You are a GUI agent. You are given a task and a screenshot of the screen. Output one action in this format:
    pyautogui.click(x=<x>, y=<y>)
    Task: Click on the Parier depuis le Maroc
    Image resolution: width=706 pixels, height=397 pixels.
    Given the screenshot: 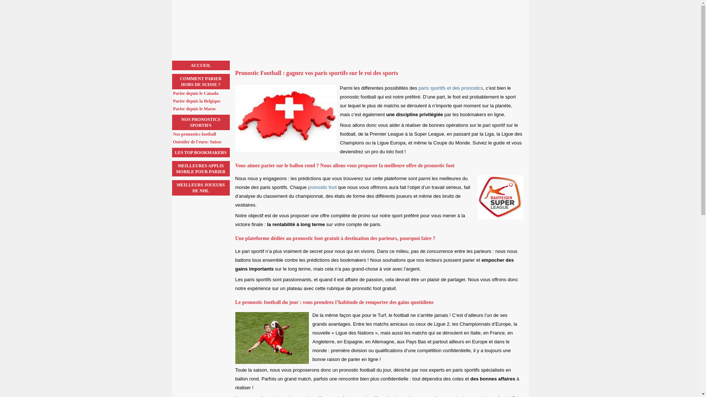 What is the action you would take?
    pyautogui.click(x=201, y=109)
    